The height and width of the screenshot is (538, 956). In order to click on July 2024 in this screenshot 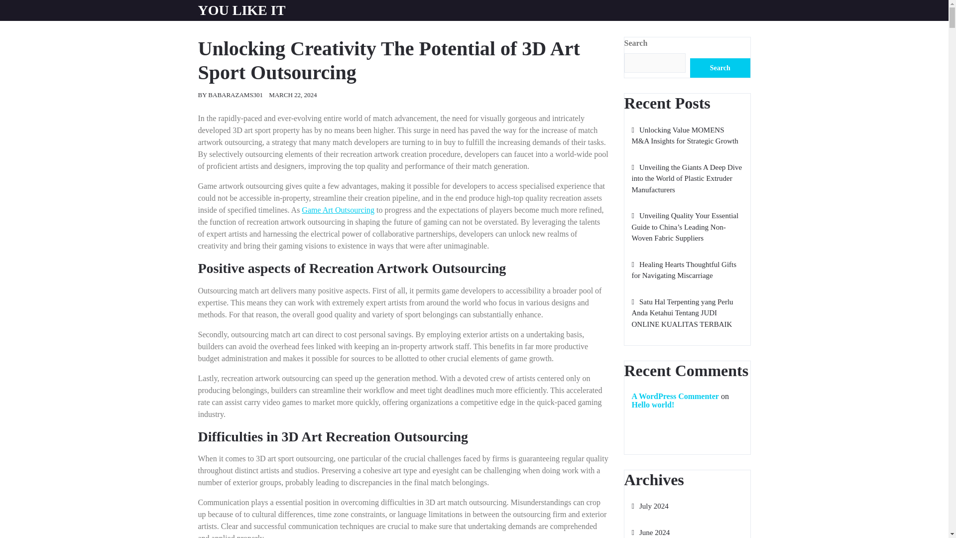, I will do `click(649, 506)`.